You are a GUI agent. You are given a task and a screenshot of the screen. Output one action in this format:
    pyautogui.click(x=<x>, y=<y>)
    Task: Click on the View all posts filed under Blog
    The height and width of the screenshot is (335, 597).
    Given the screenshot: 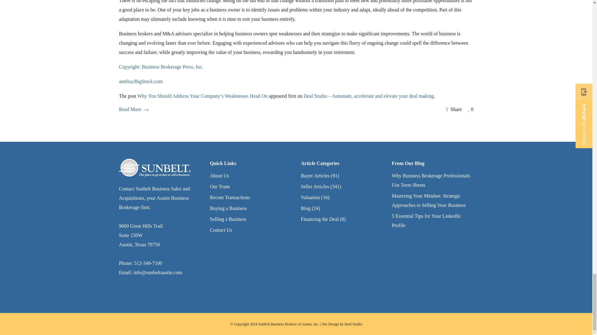 What is the action you would take?
    pyautogui.click(x=305, y=208)
    